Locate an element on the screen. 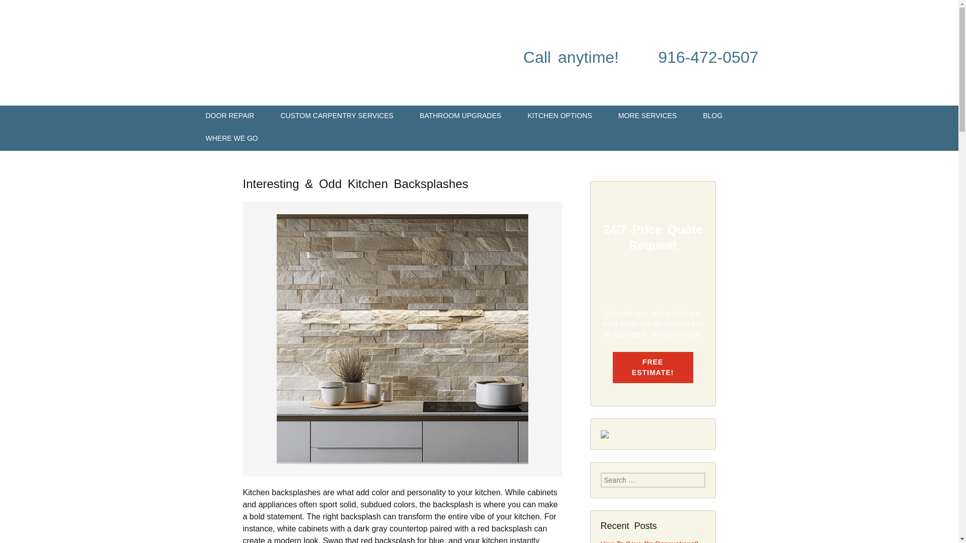  DOOR REPAIR is located at coordinates (229, 117).